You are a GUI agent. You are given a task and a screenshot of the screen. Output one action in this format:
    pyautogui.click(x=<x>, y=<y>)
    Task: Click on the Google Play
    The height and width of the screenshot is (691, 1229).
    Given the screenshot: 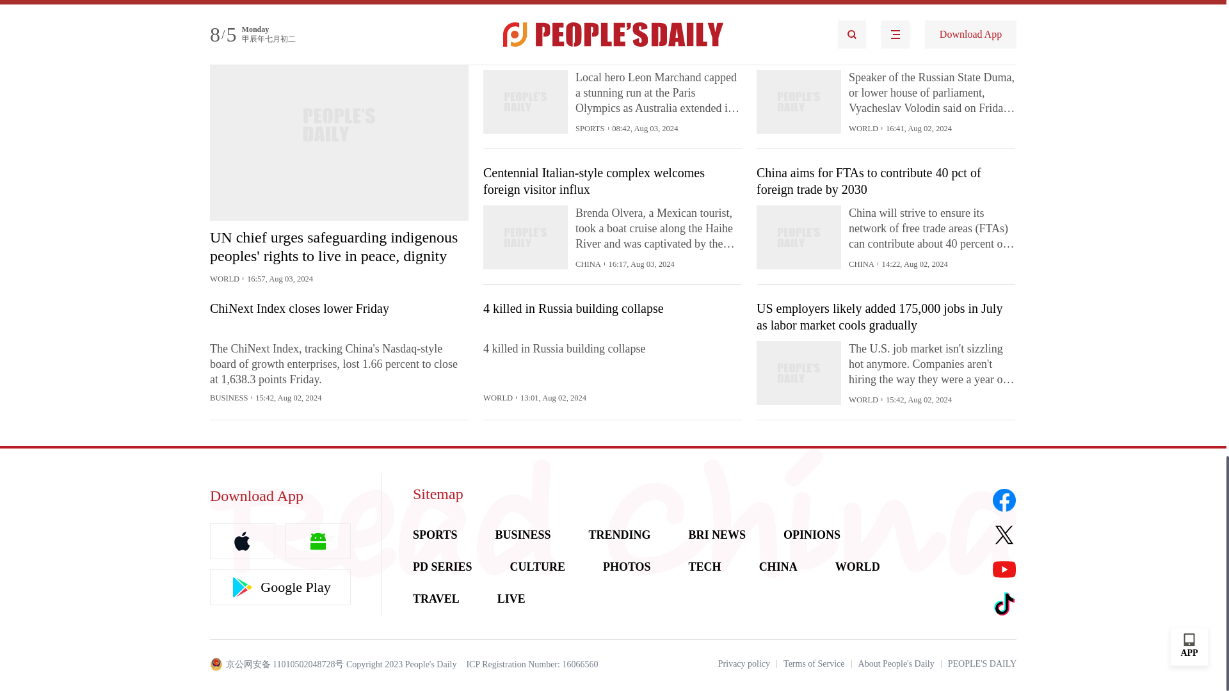 What is the action you would take?
    pyautogui.click(x=280, y=587)
    